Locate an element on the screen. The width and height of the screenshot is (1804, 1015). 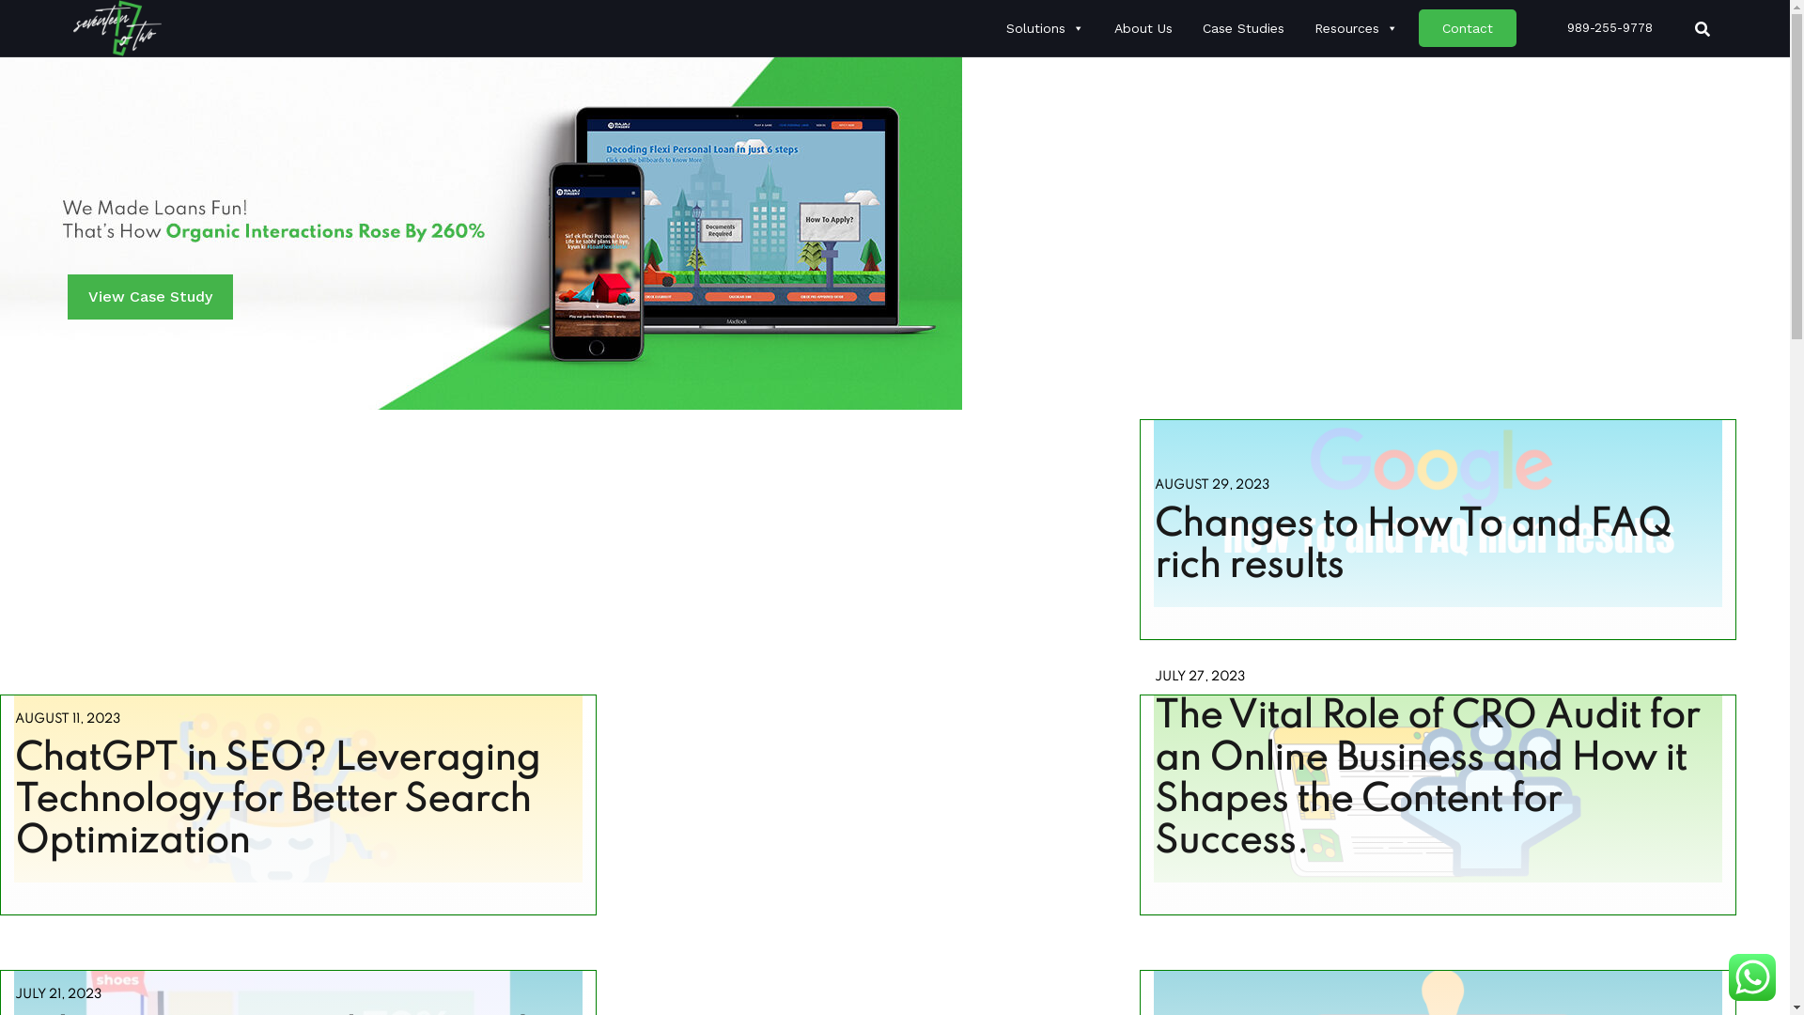
Case Studies is located at coordinates (1244, 28).